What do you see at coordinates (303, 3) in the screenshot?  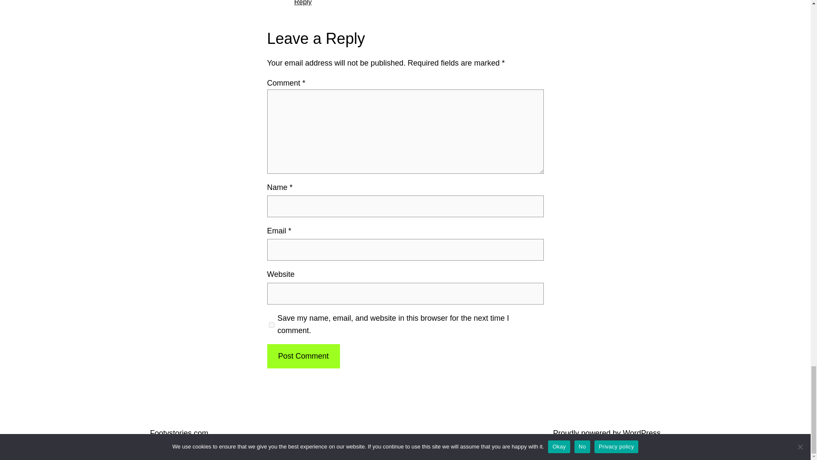 I see `Reply` at bounding box center [303, 3].